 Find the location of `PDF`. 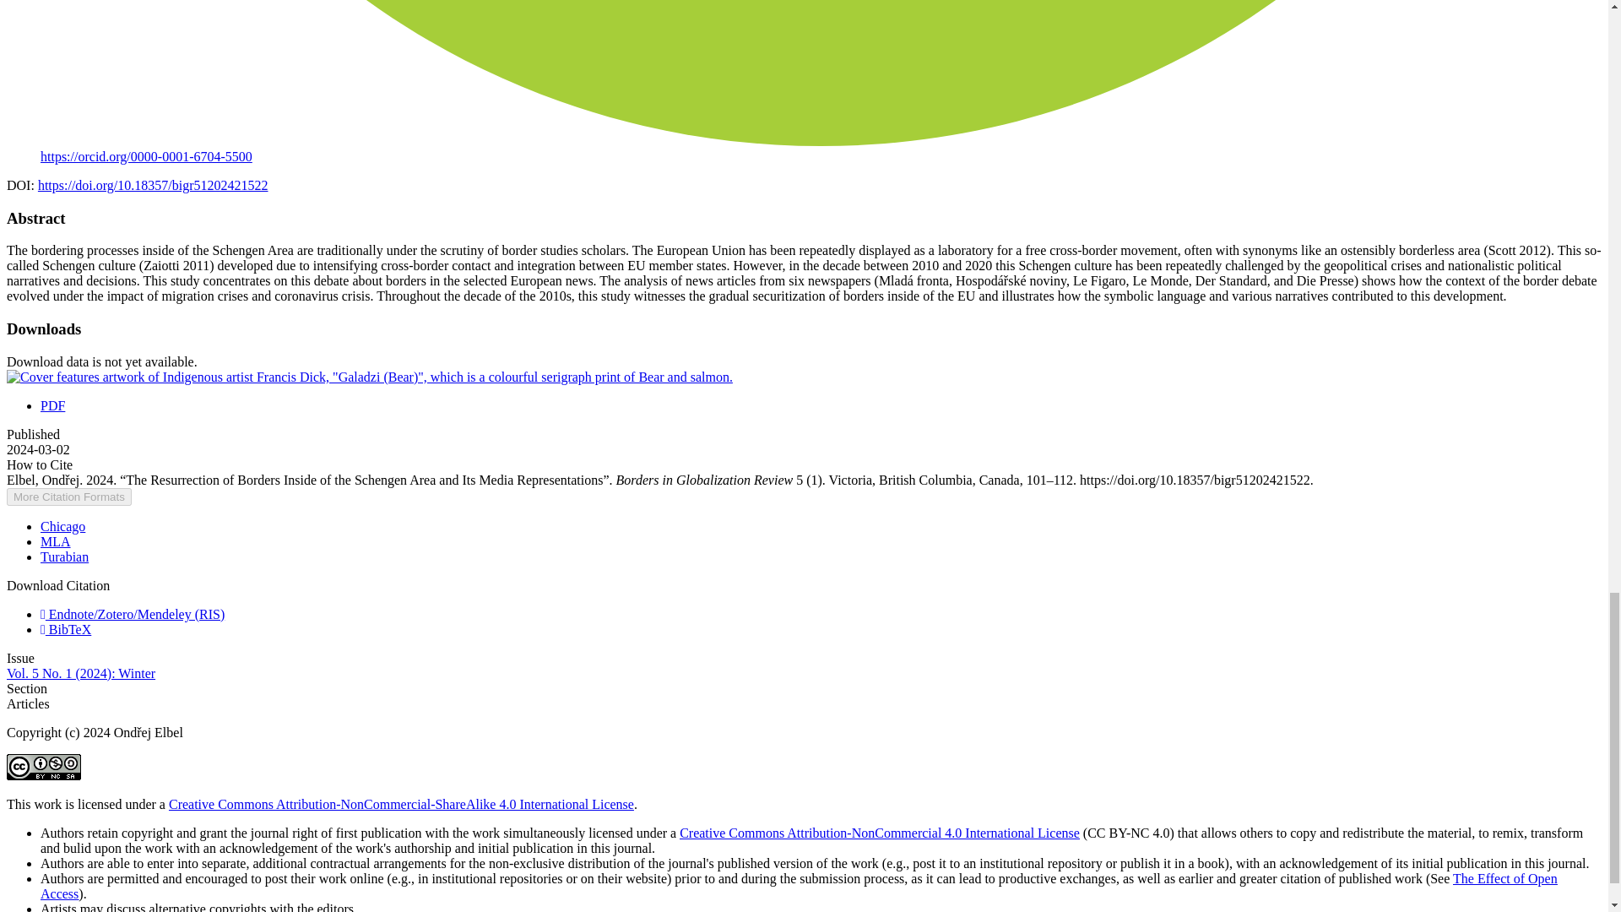

PDF is located at coordinates (52, 405).